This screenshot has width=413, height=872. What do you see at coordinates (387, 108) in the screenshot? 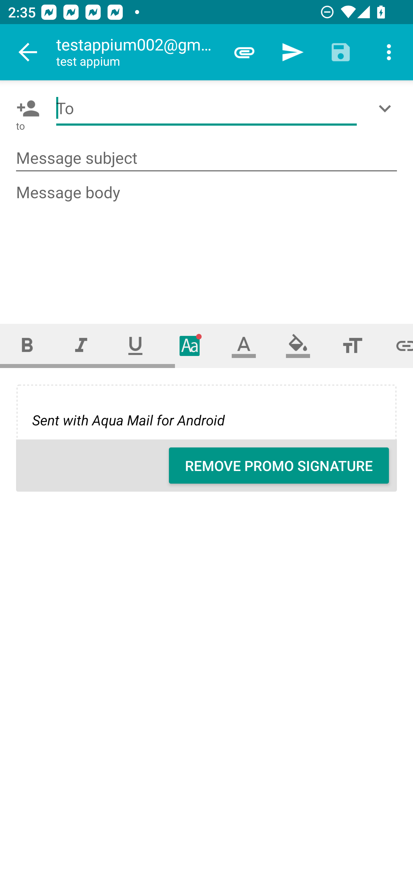
I see `Show/Add CC/BCC` at bounding box center [387, 108].